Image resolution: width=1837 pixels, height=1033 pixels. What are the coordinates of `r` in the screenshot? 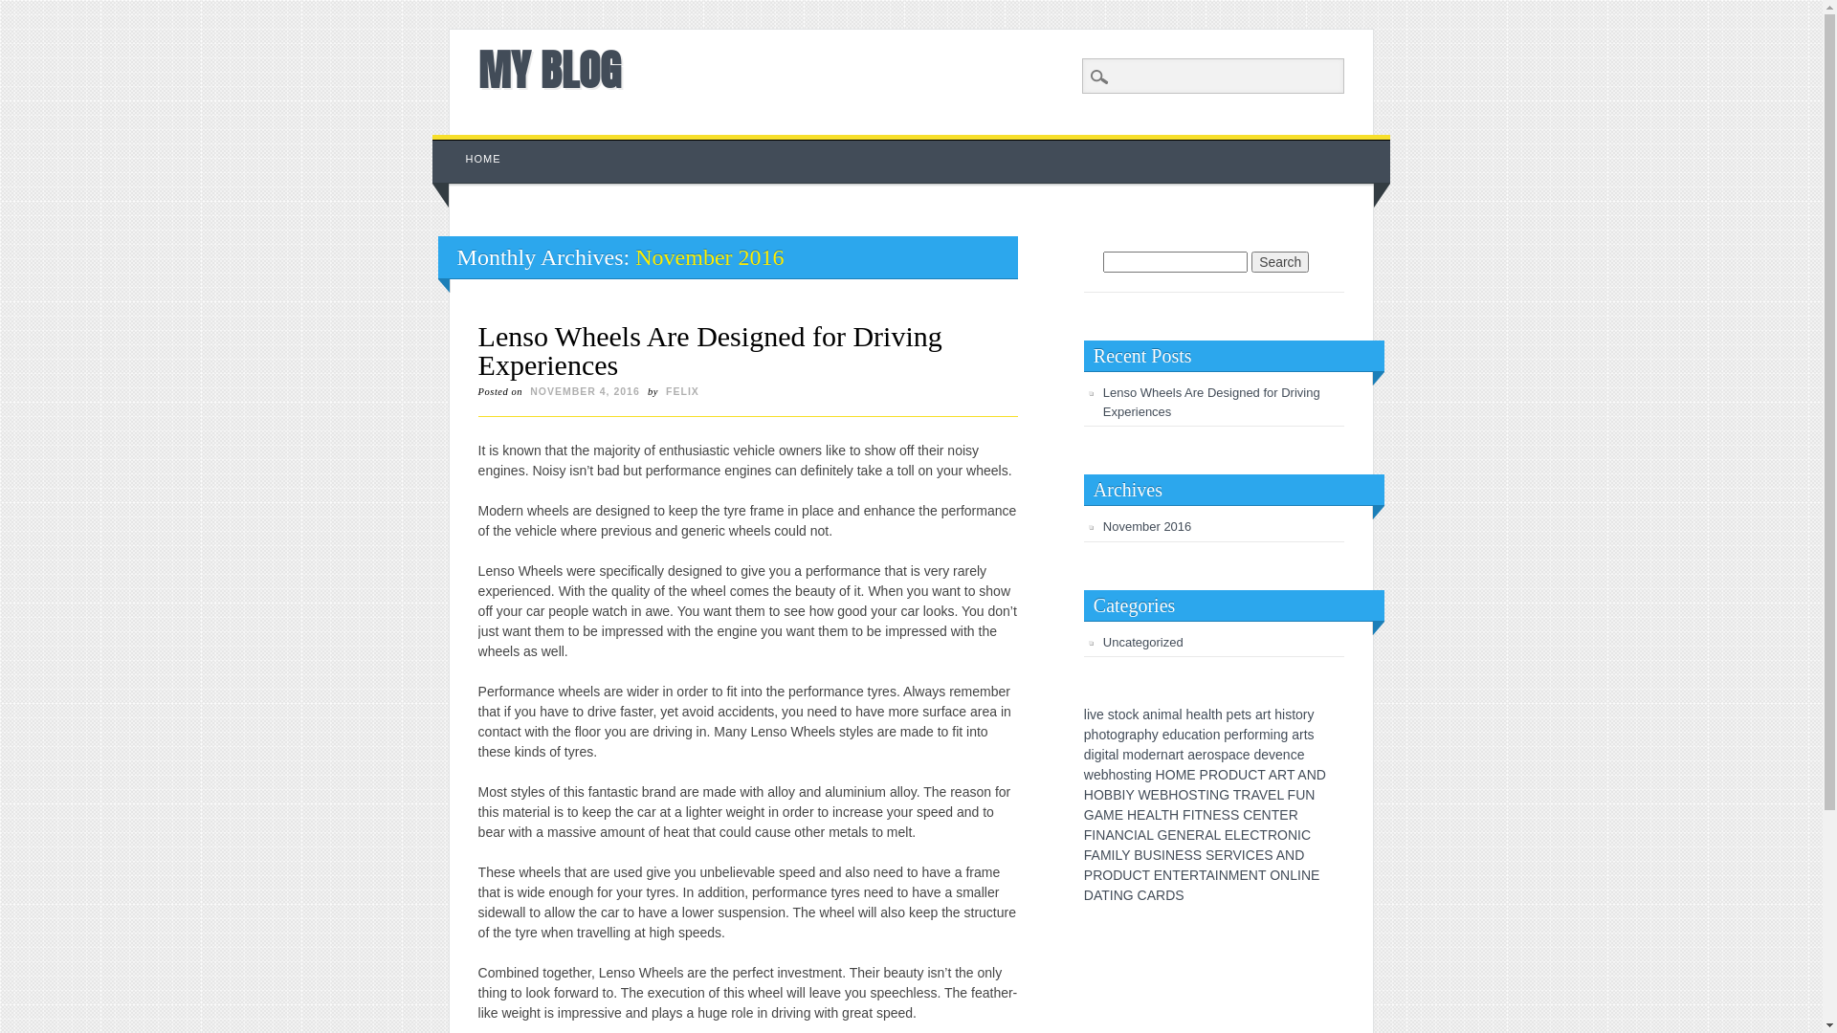 It's located at (1179, 755).